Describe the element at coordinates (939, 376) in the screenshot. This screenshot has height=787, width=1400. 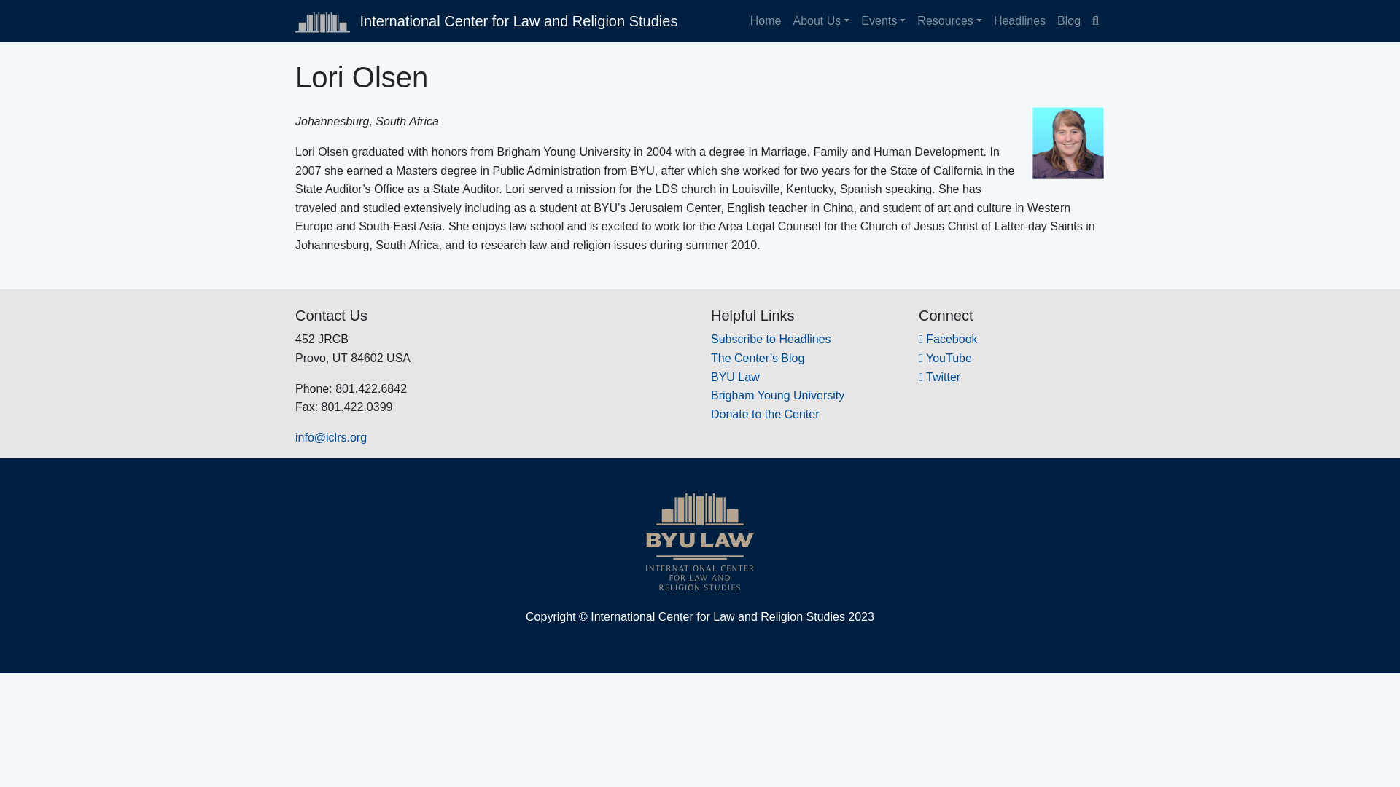
I see `Twitter` at that location.